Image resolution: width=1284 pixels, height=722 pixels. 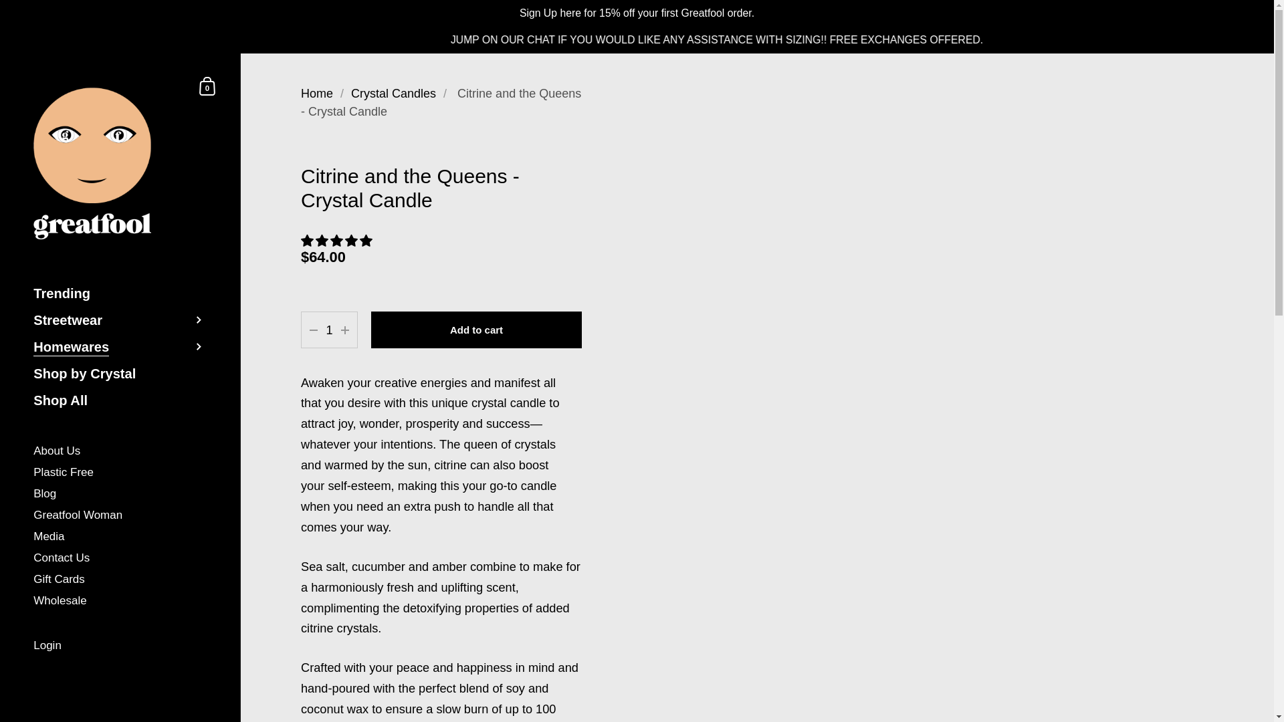 I want to click on About Us, so click(x=120, y=452).